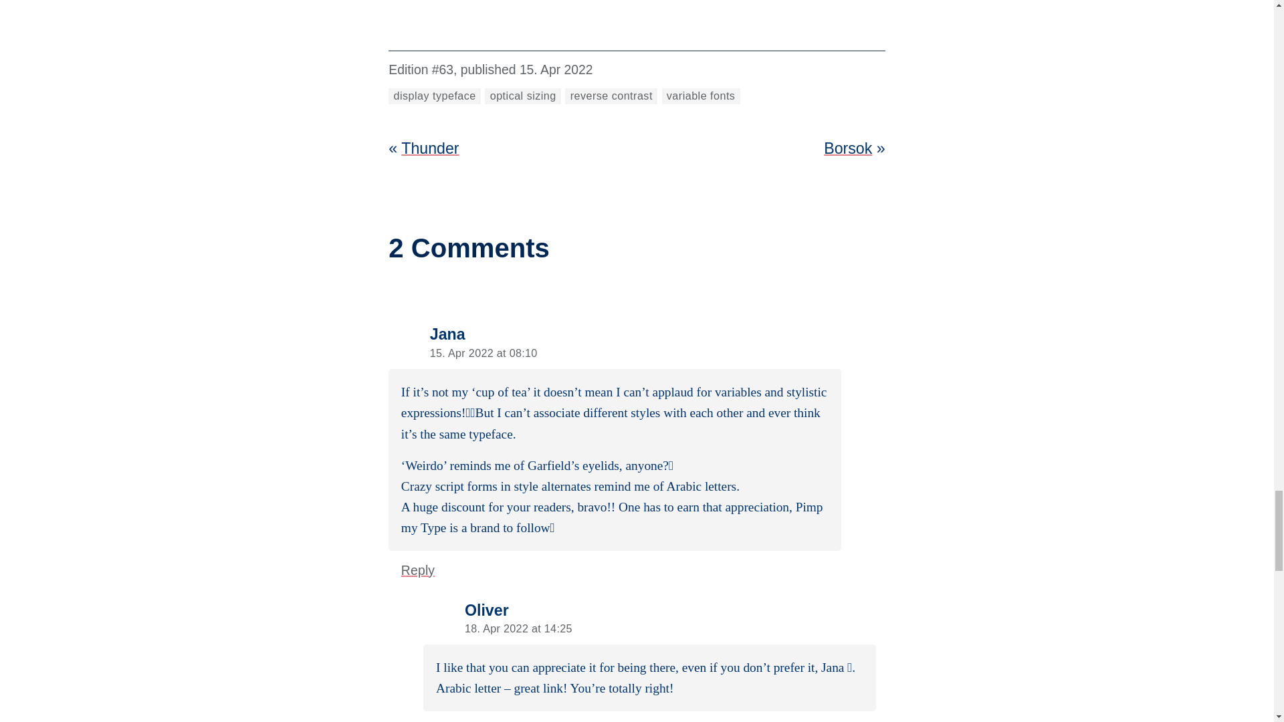  What do you see at coordinates (701, 96) in the screenshot?
I see `variable fonts` at bounding box center [701, 96].